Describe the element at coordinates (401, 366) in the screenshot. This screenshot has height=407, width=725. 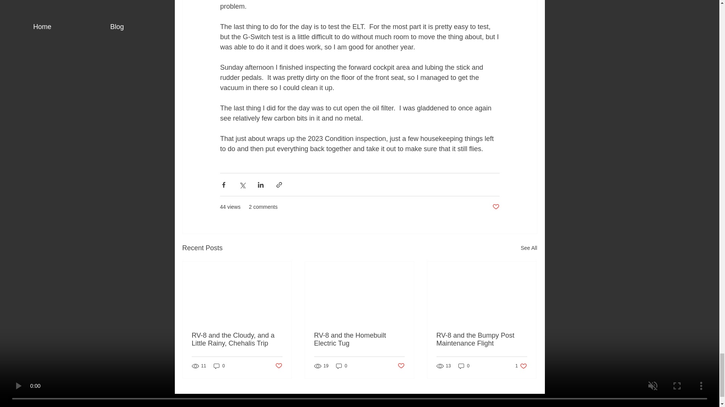
I see `0` at that location.